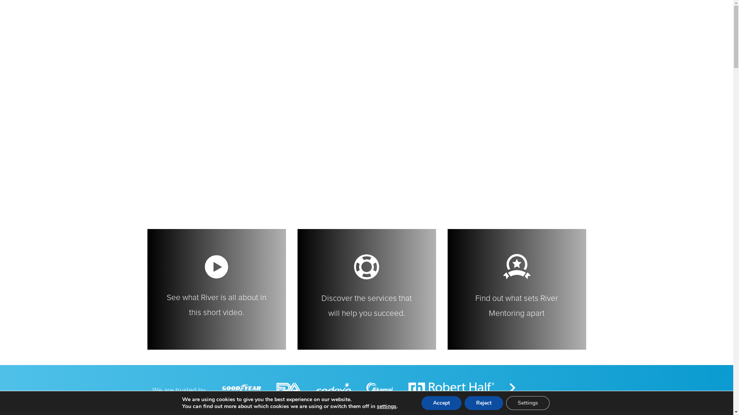  What do you see at coordinates (528, 403) in the screenshot?
I see `Settings` at bounding box center [528, 403].